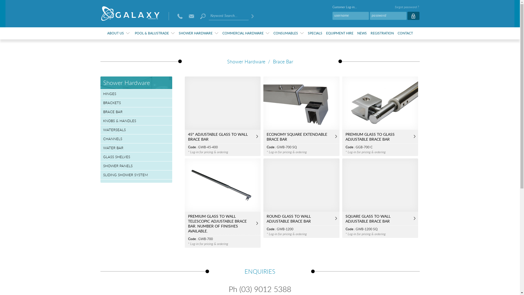 The image size is (524, 295). What do you see at coordinates (289, 33) in the screenshot?
I see `CONSUMABLES` at bounding box center [289, 33].